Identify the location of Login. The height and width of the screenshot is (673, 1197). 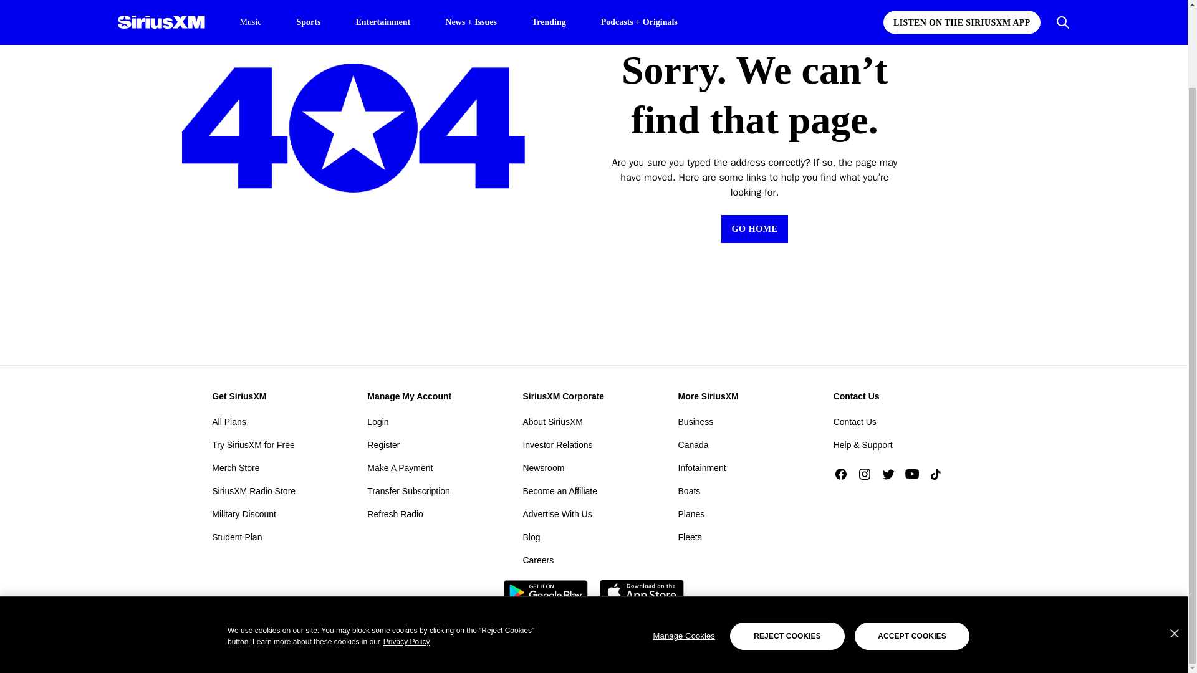
(378, 421).